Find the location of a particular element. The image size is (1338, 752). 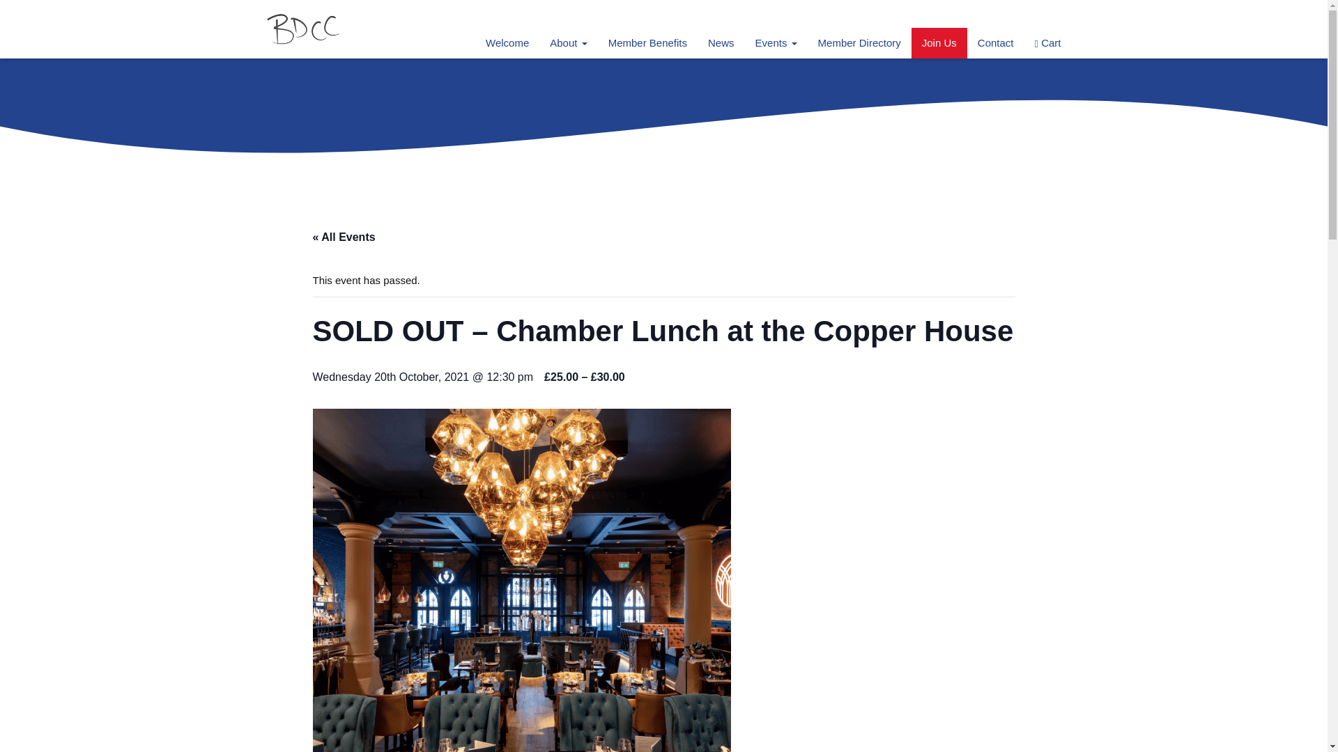

Cart is located at coordinates (1048, 43).